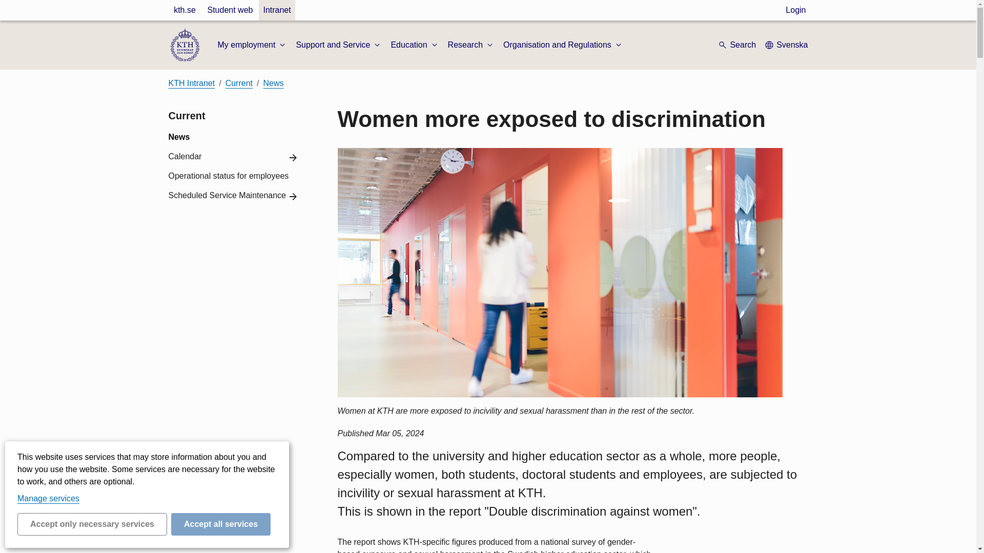 This screenshot has height=553, width=984. What do you see at coordinates (563, 45) in the screenshot?
I see `Organisation and Regulations` at bounding box center [563, 45].